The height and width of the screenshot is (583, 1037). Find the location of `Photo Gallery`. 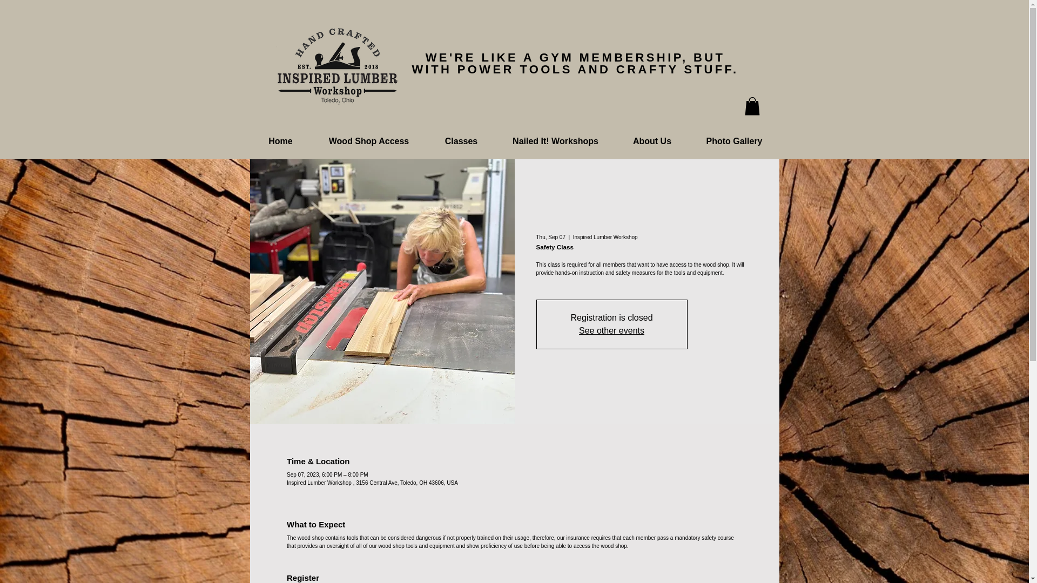

Photo Gallery is located at coordinates (733, 141).